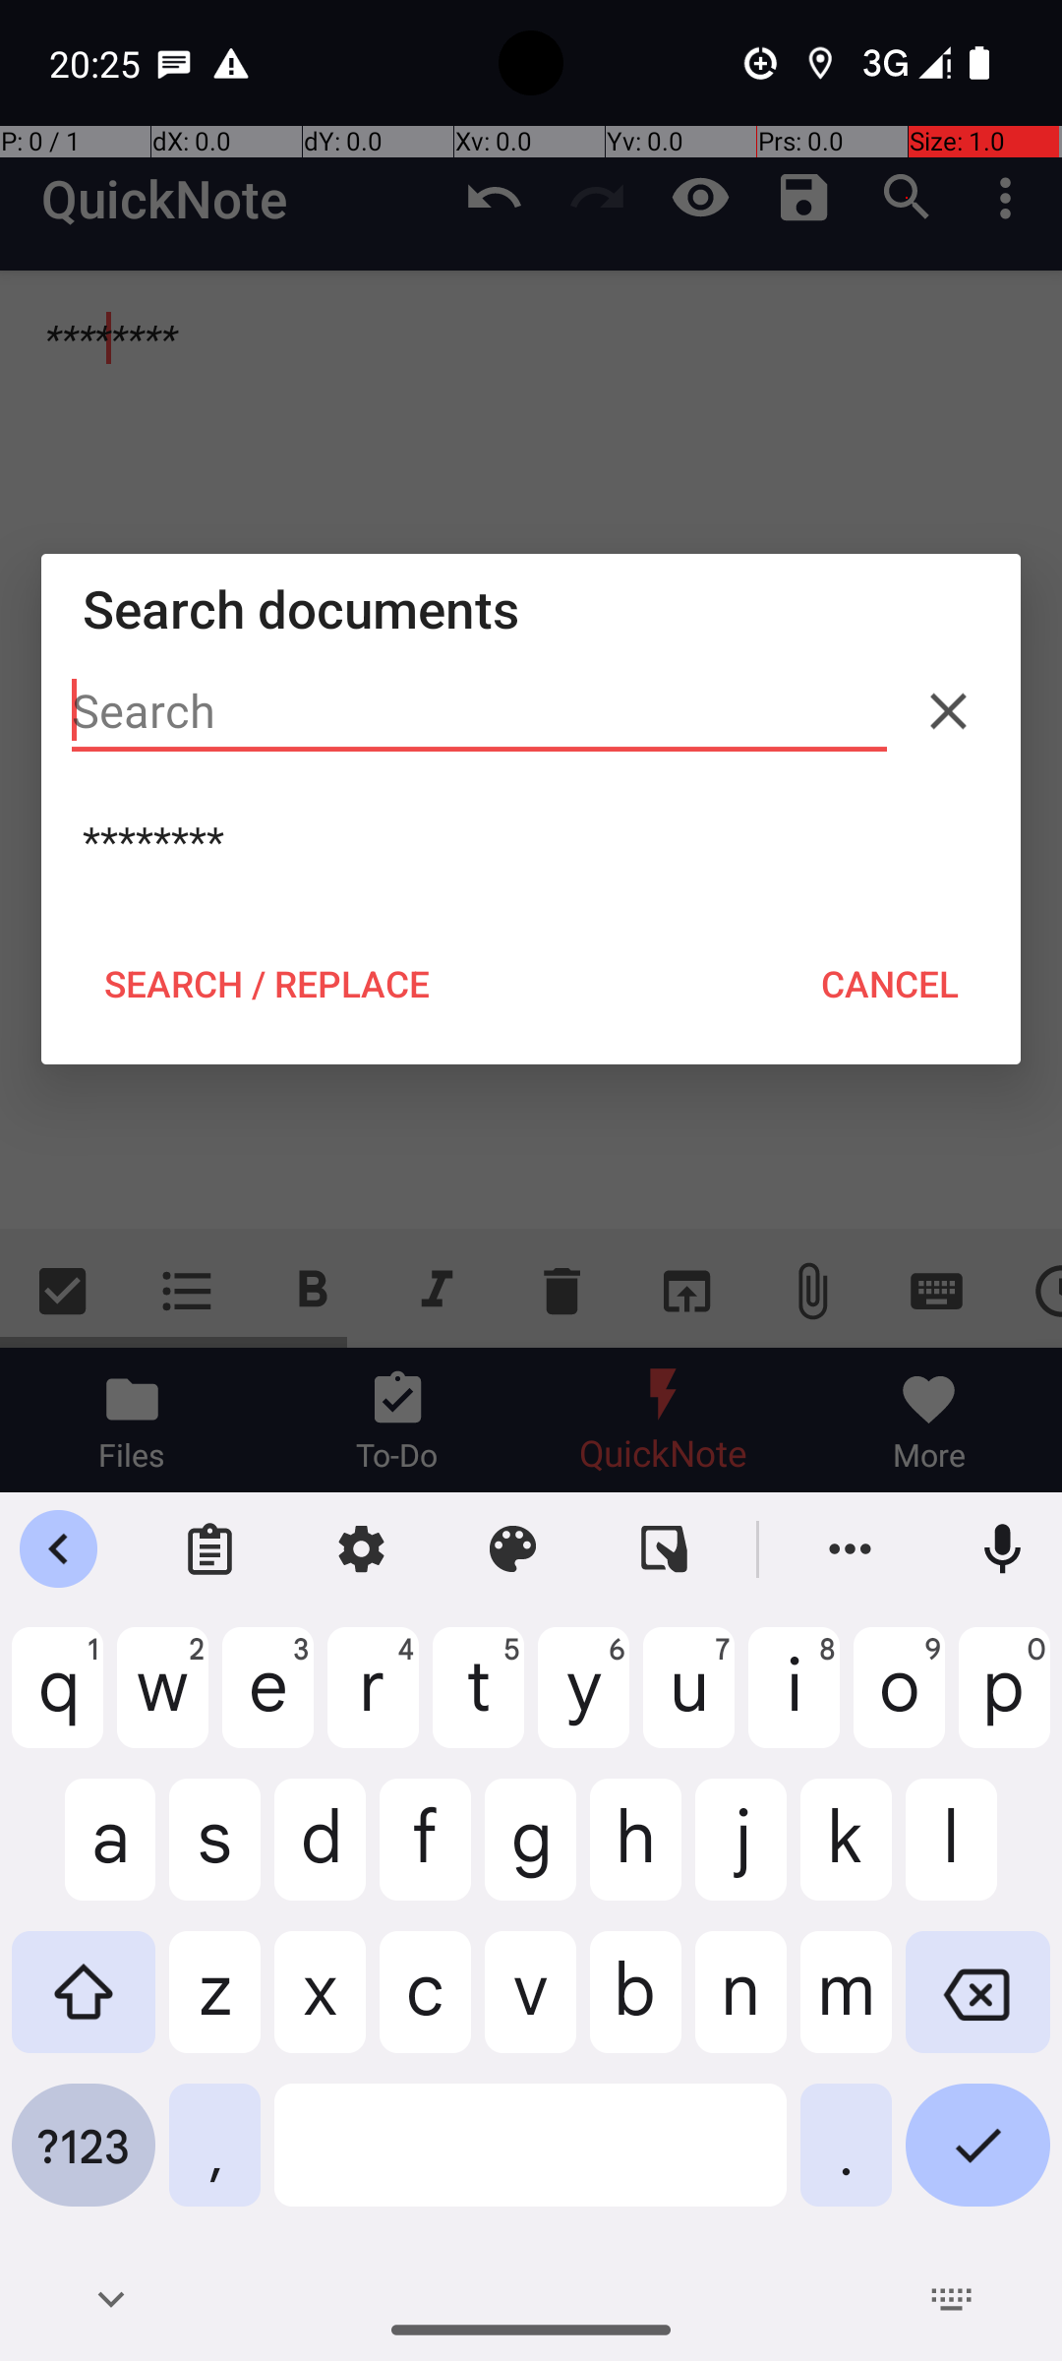 Image resolution: width=1062 pixels, height=2361 pixels. I want to click on Search documents, so click(531, 608).